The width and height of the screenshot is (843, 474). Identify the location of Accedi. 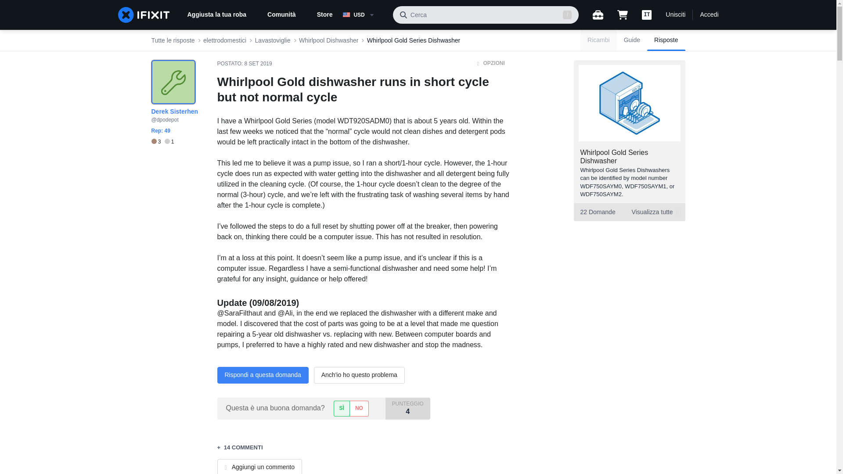
(629, 212).